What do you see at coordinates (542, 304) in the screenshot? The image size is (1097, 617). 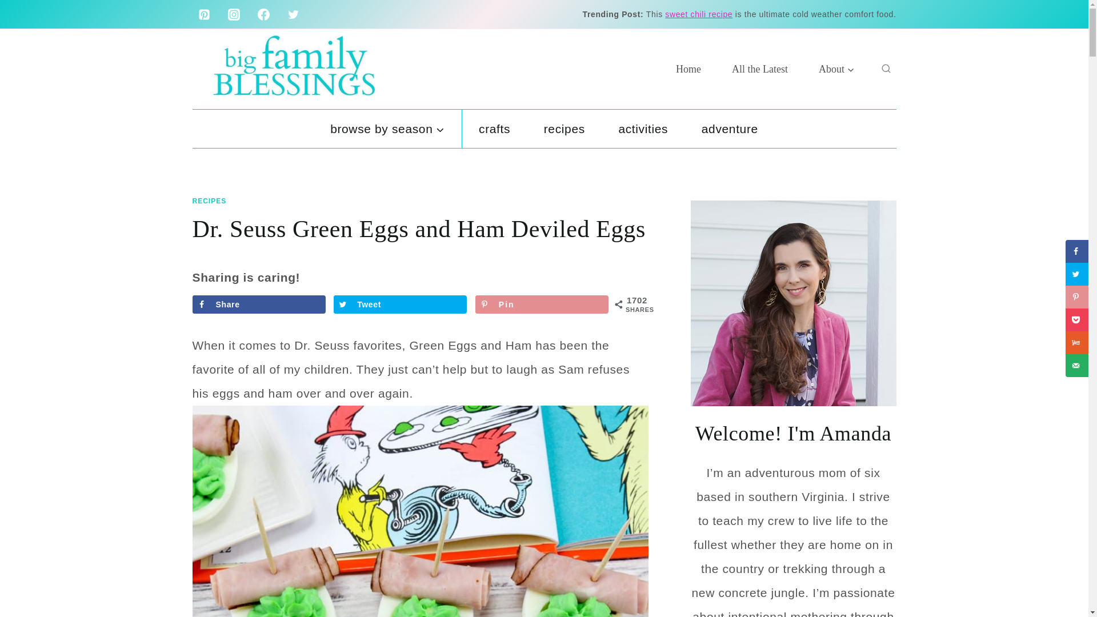 I see `Save to Pinterest` at bounding box center [542, 304].